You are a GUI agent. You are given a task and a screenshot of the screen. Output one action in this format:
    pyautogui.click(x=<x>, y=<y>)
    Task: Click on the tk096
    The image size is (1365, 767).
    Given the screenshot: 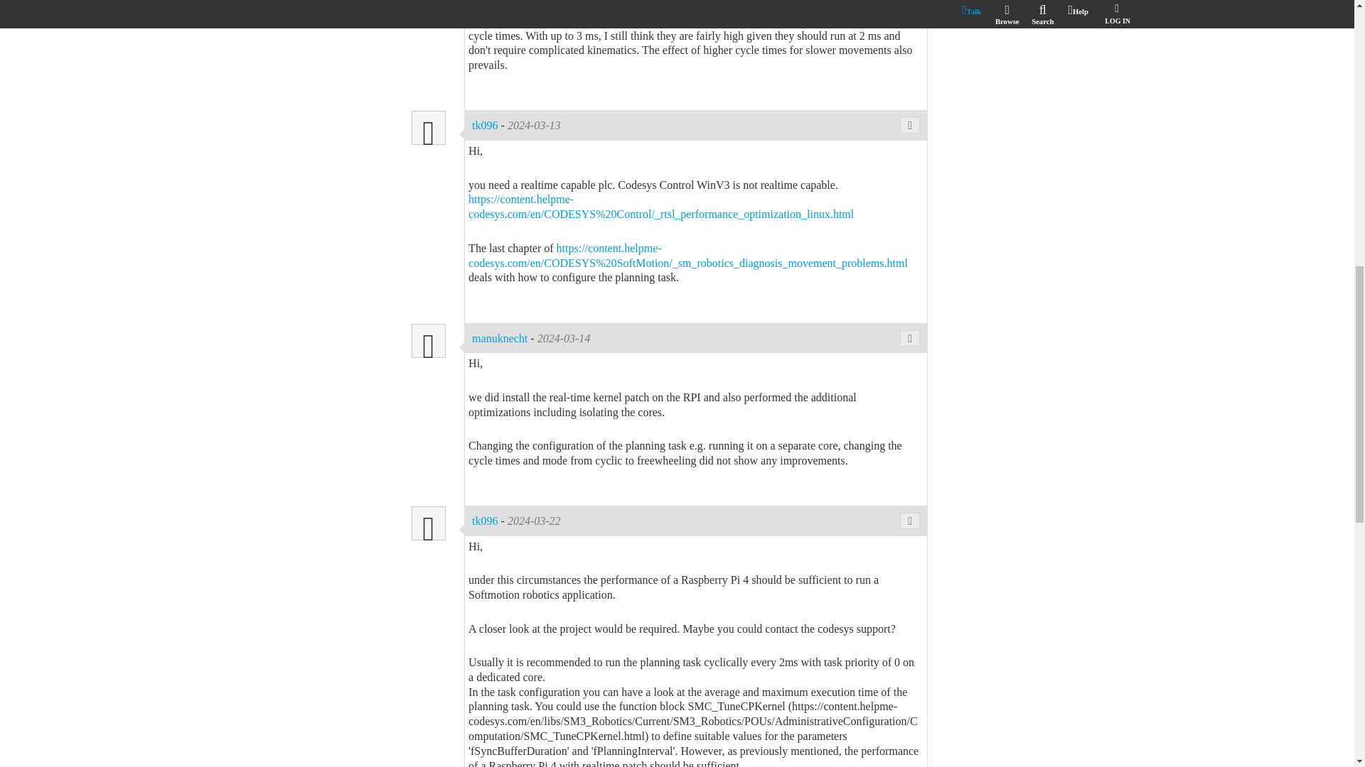 What is the action you would take?
    pyautogui.click(x=486, y=520)
    